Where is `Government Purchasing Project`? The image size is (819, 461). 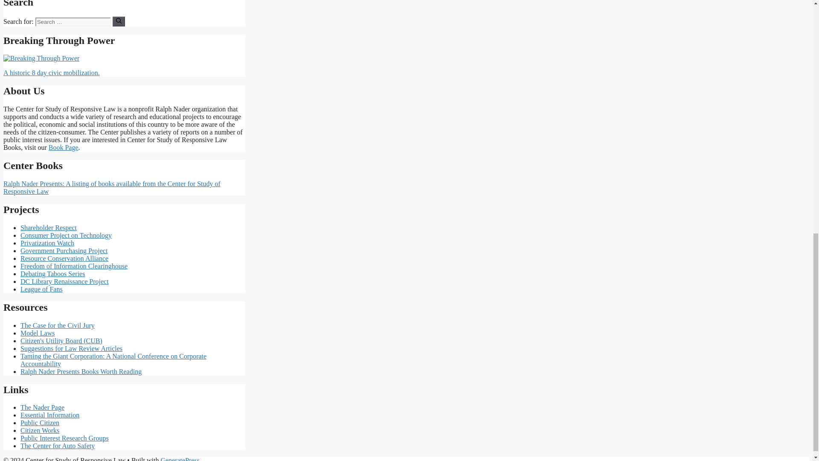 Government Purchasing Project is located at coordinates (64, 251).